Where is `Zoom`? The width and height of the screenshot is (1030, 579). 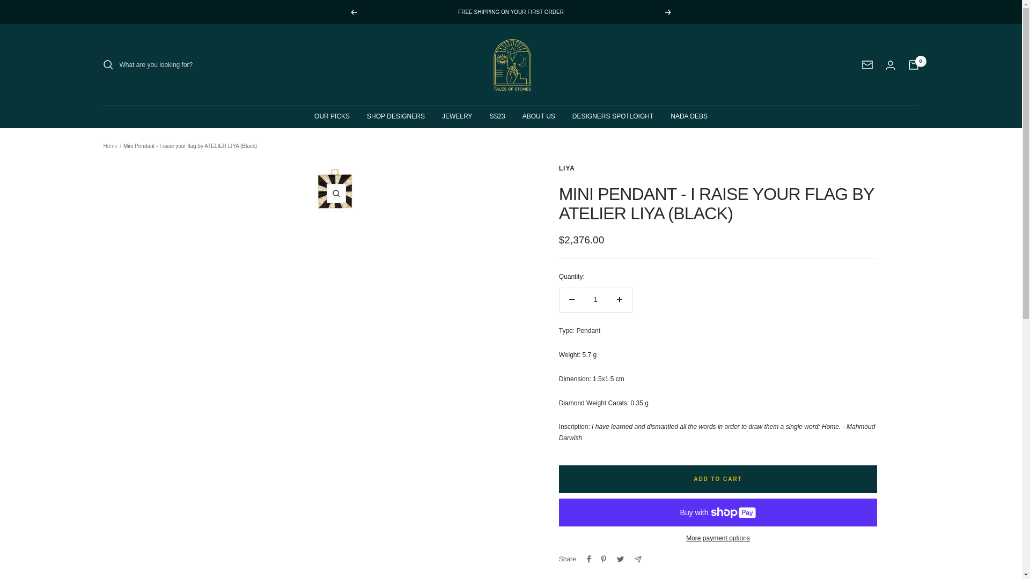
Zoom is located at coordinates (336, 194).